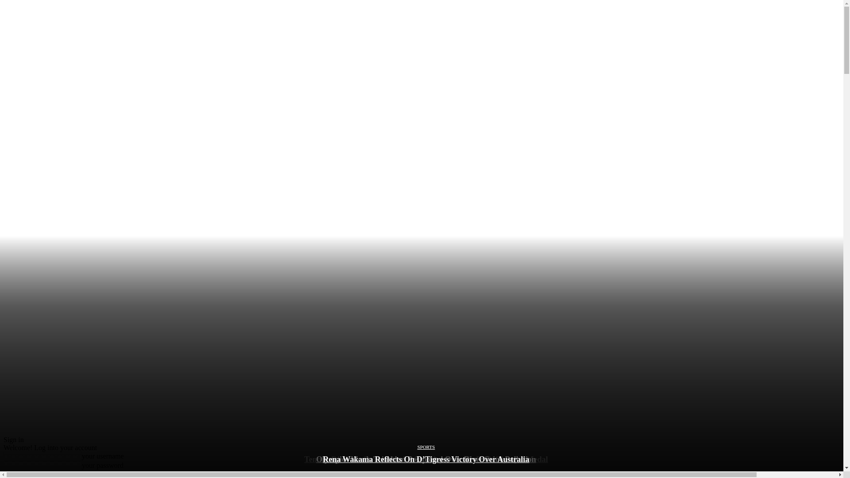 Image resolution: width=850 pixels, height=478 pixels. I want to click on Login, so click(14, 474).